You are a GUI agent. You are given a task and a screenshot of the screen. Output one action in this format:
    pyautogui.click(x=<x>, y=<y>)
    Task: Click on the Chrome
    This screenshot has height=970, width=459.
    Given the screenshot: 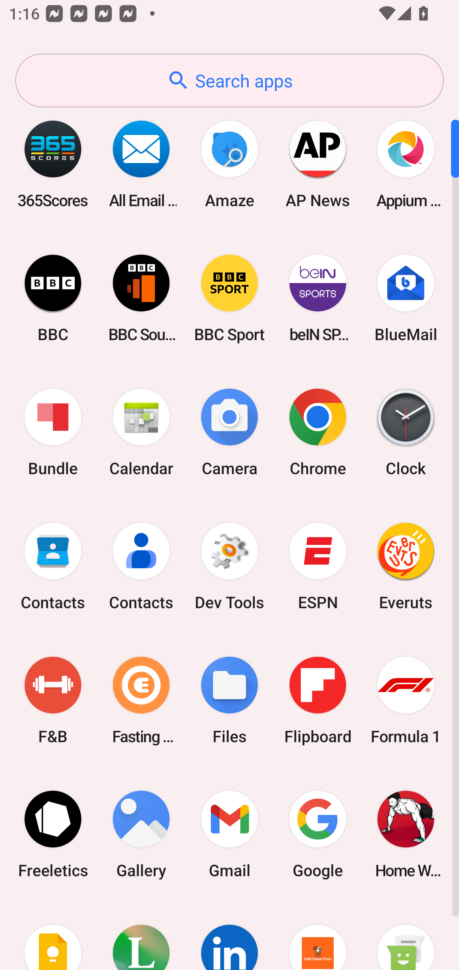 What is the action you would take?
    pyautogui.click(x=317, y=433)
    